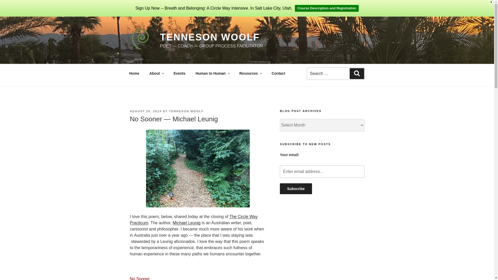 This screenshot has width=498, height=280. I want to click on Michael Leunig, so click(145, 111).